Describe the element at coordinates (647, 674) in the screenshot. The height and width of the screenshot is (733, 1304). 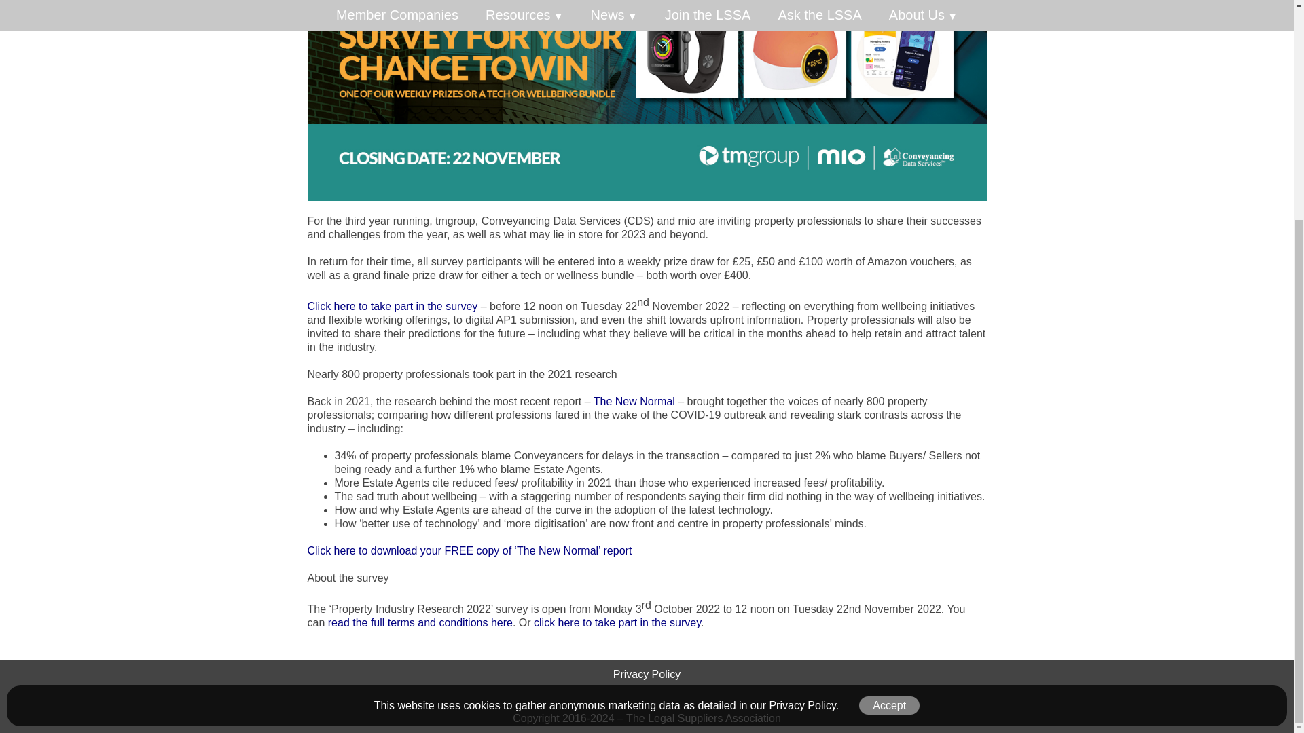
I see `Privacy Policy` at that location.